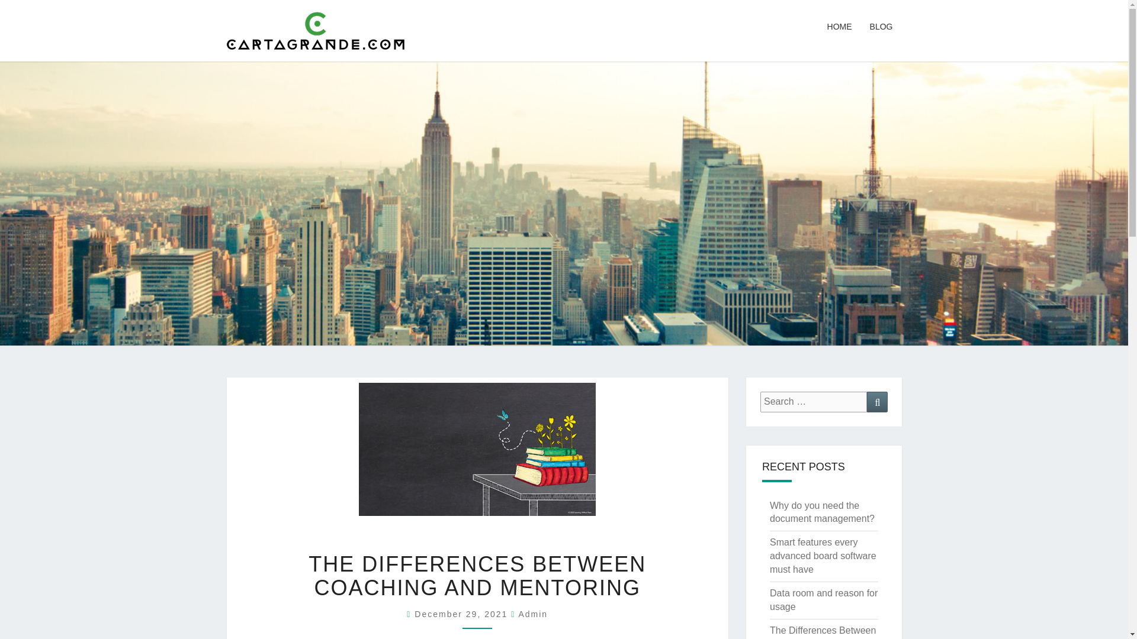 Image resolution: width=1137 pixels, height=639 pixels. Describe the element at coordinates (822, 512) in the screenshot. I see `Why do you need the document management?` at that location.